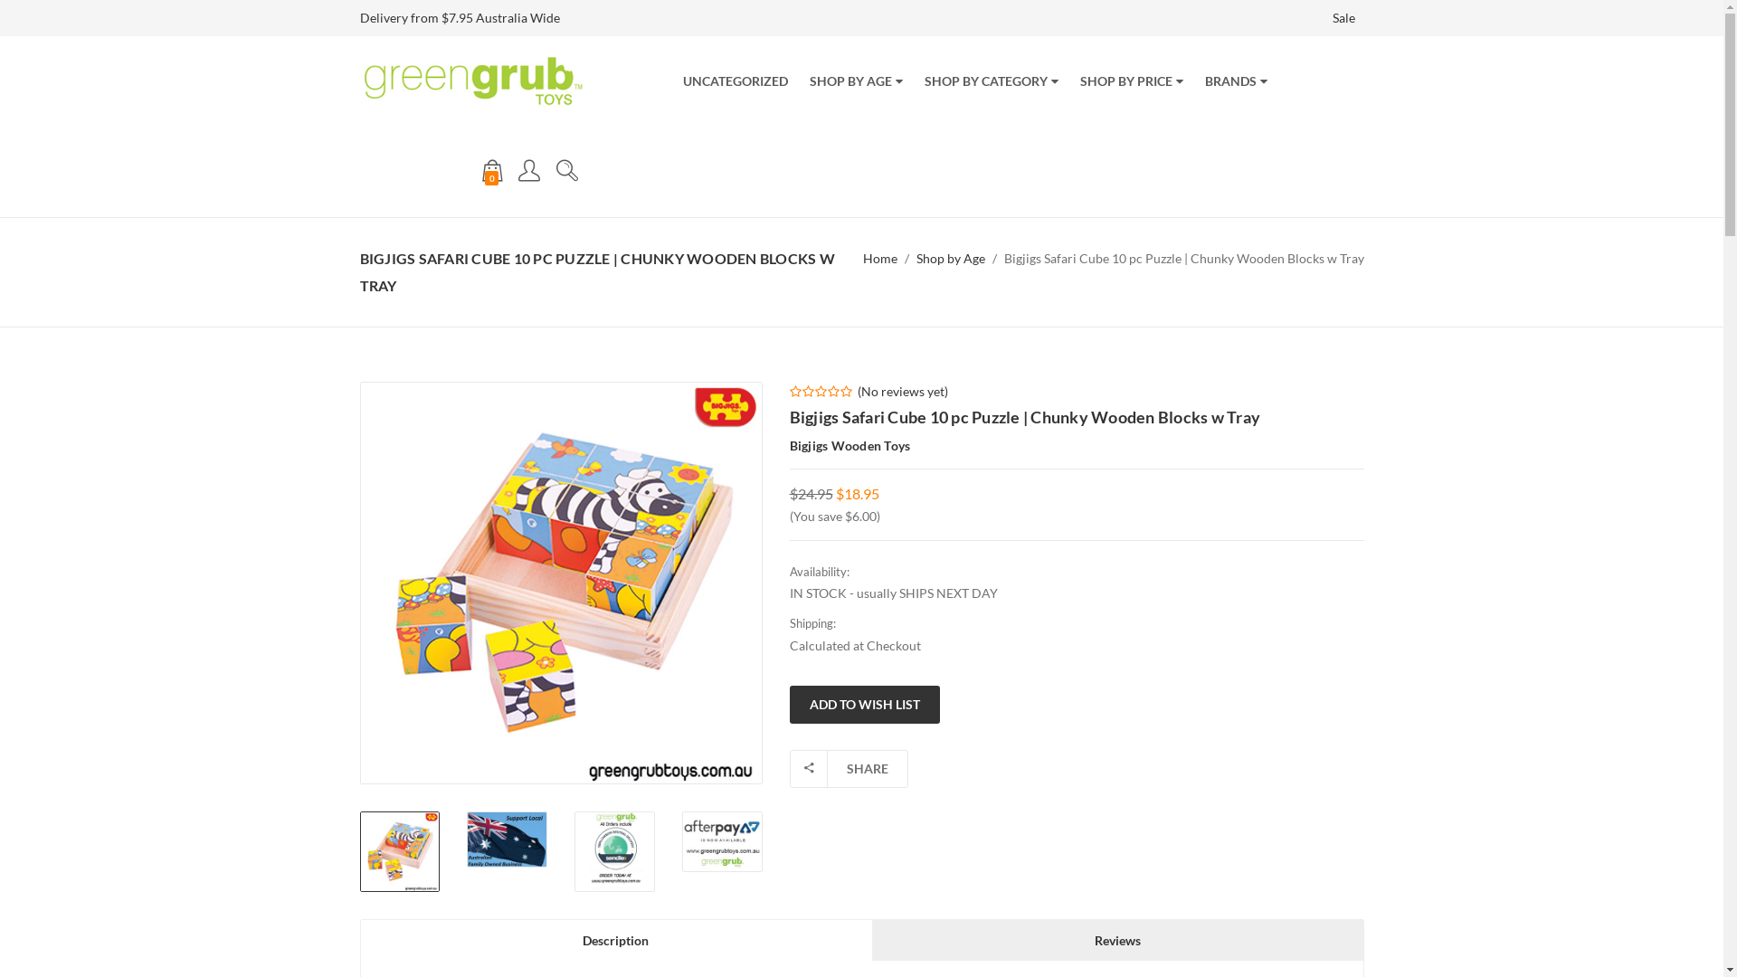 The height and width of the screenshot is (977, 1737). I want to click on (No reviews yet), so click(903, 391).